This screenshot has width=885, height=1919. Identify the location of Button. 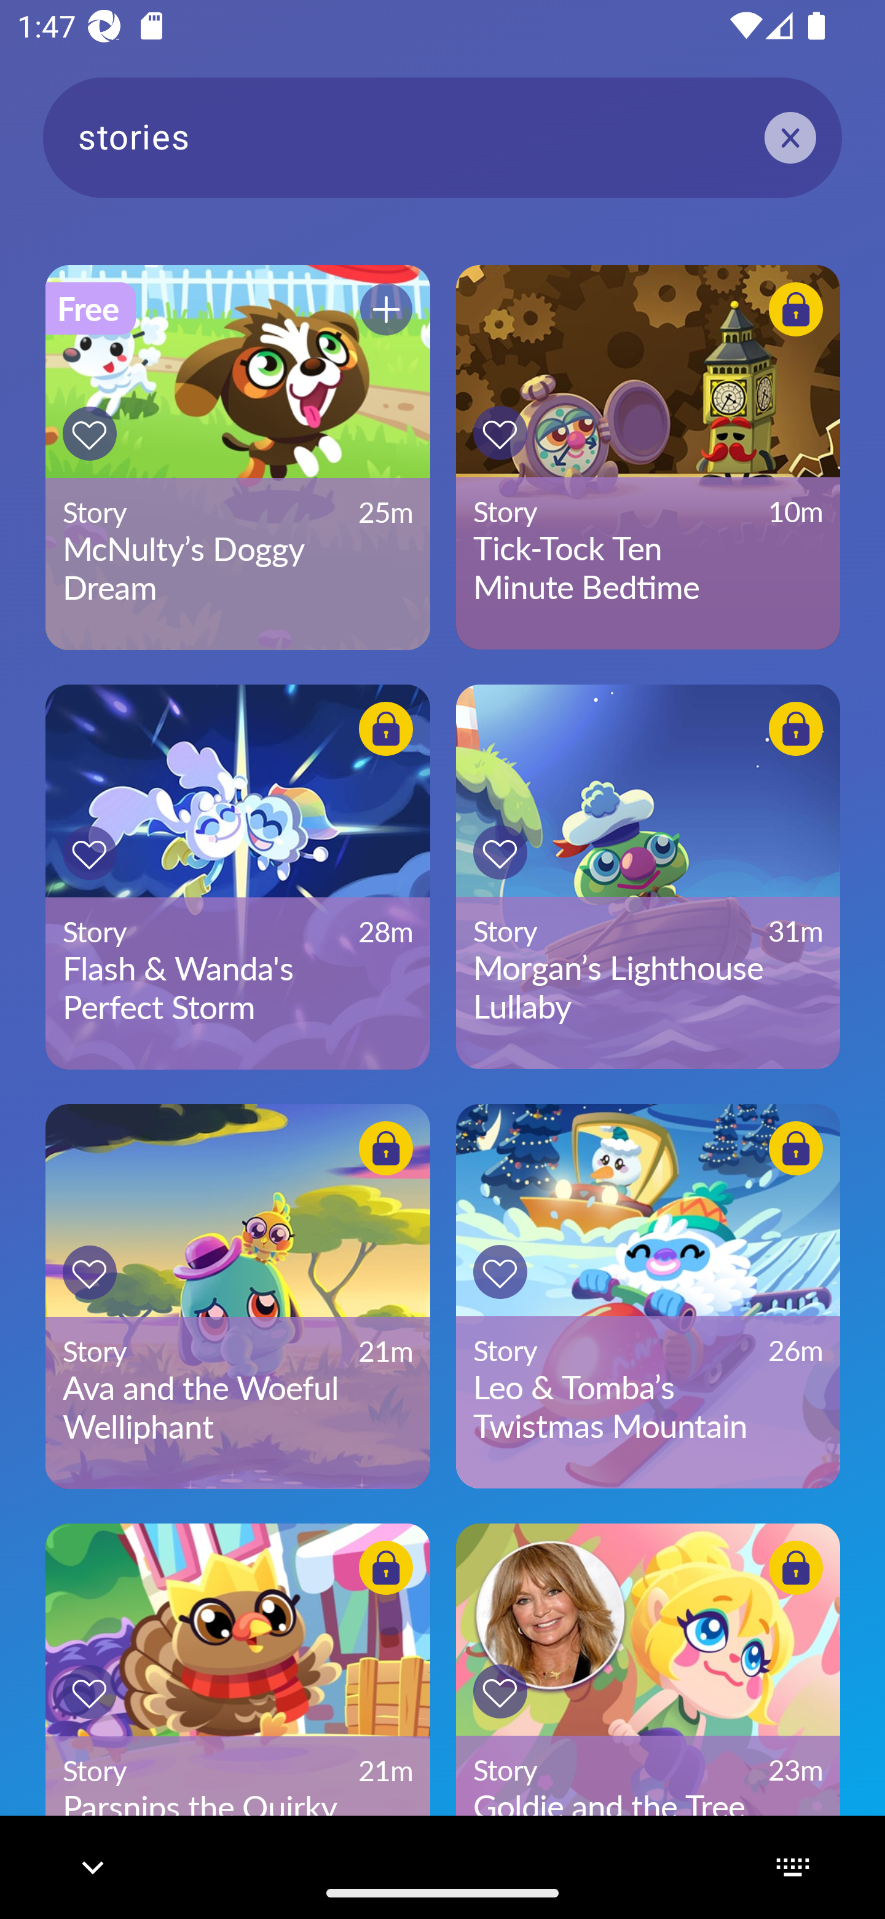
(796, 309).